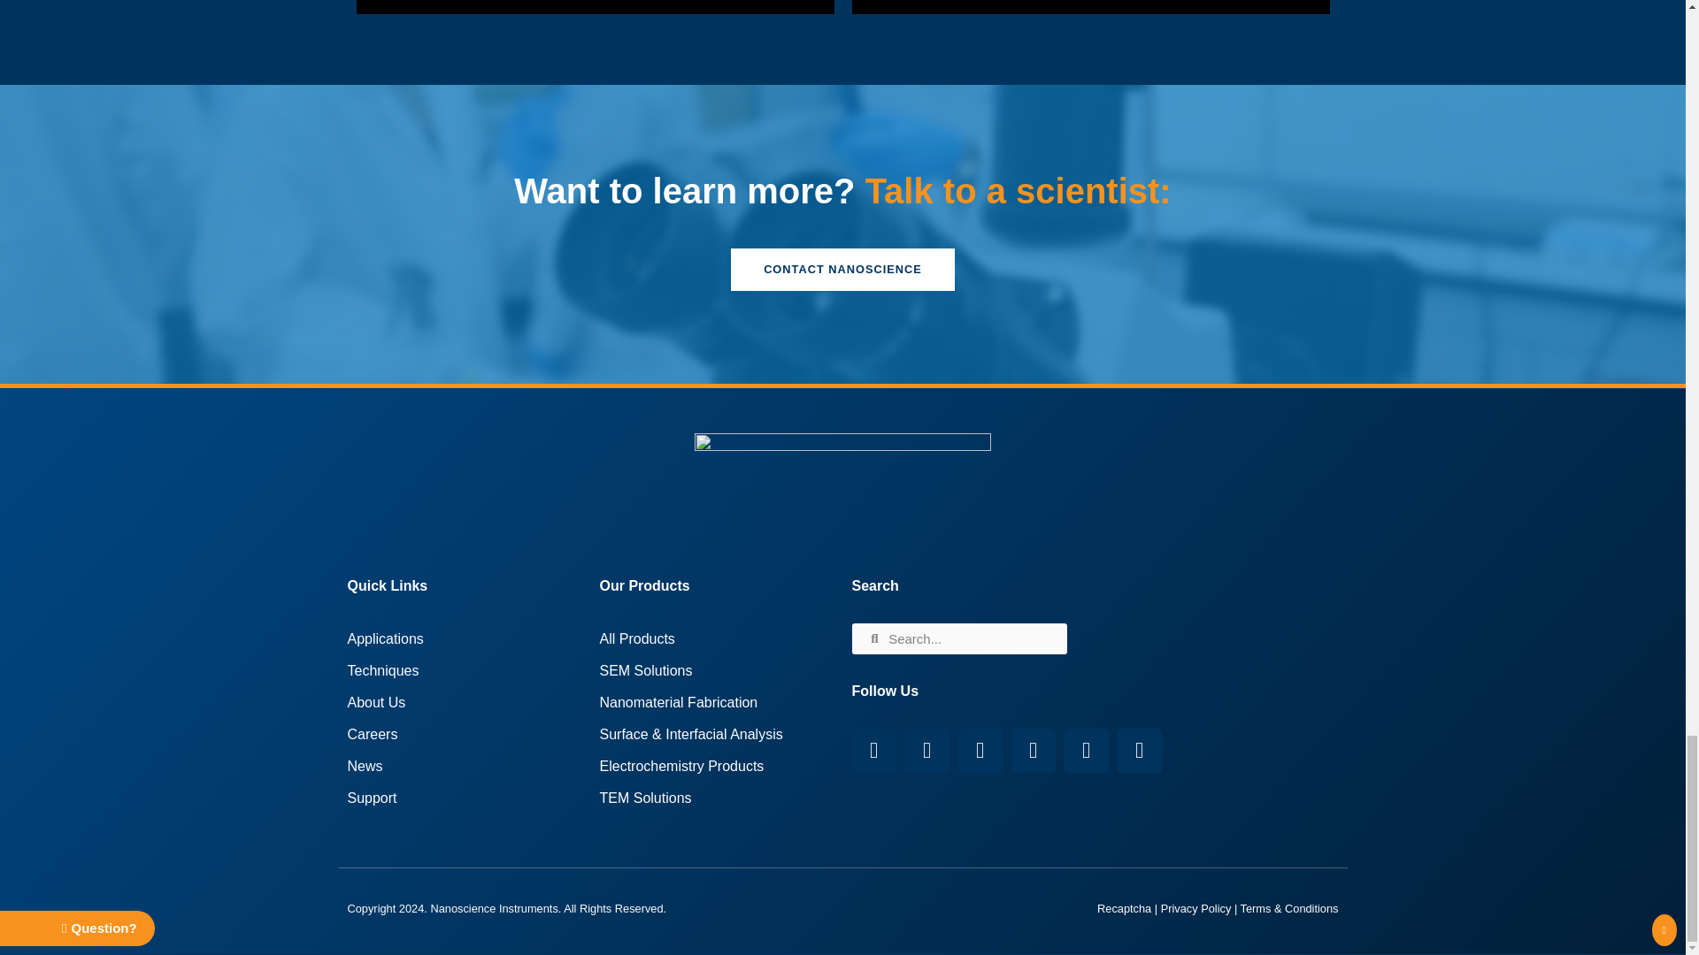 This screenshot has width=1699, height=955. What do you see at coordinates (1089, 7) in the screenshot?
I see `vimeo Video Player` at bounding box center [1089, 7].